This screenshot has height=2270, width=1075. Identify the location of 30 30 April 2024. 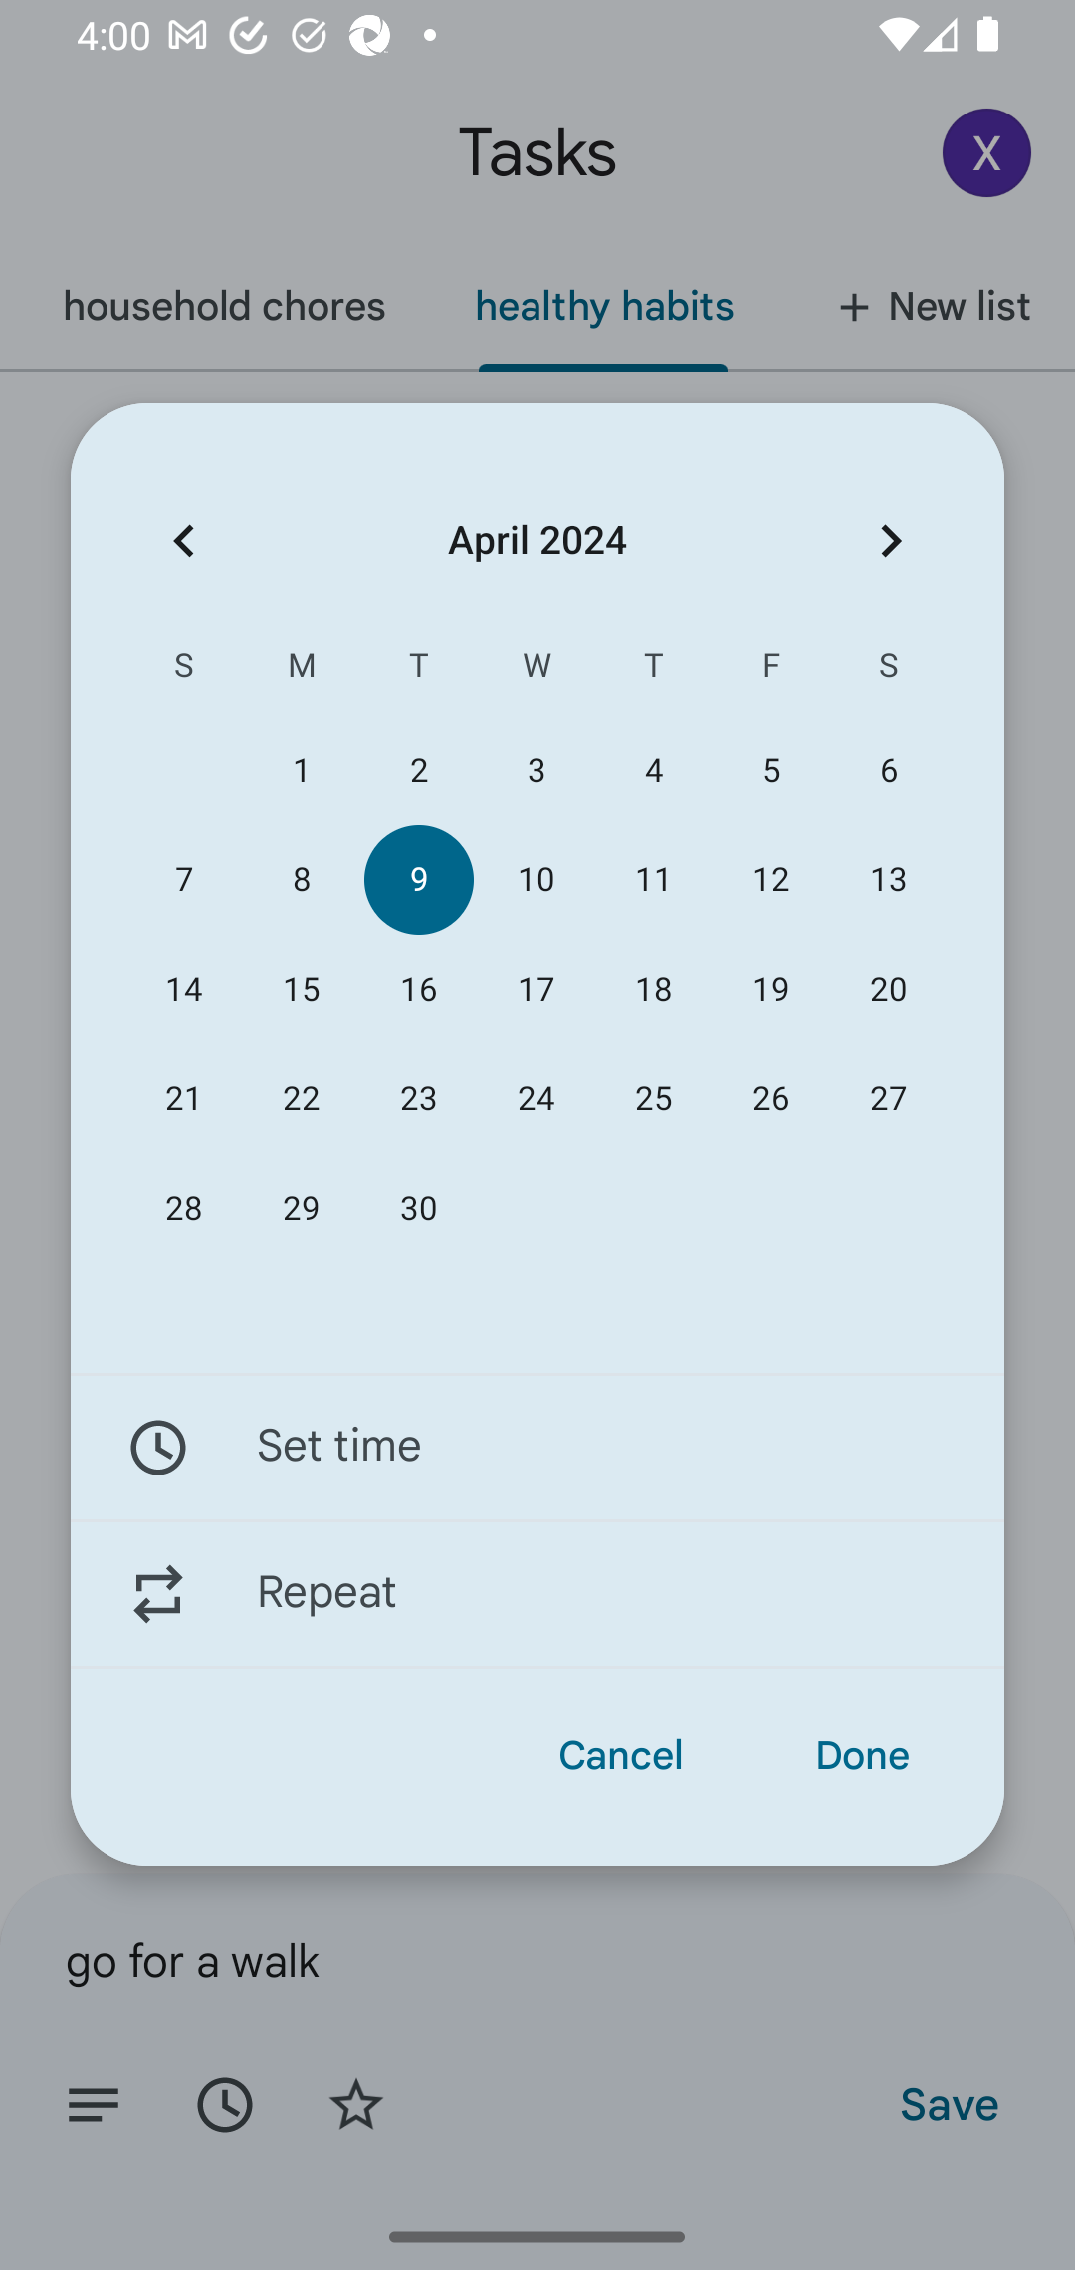
(418, 1209).